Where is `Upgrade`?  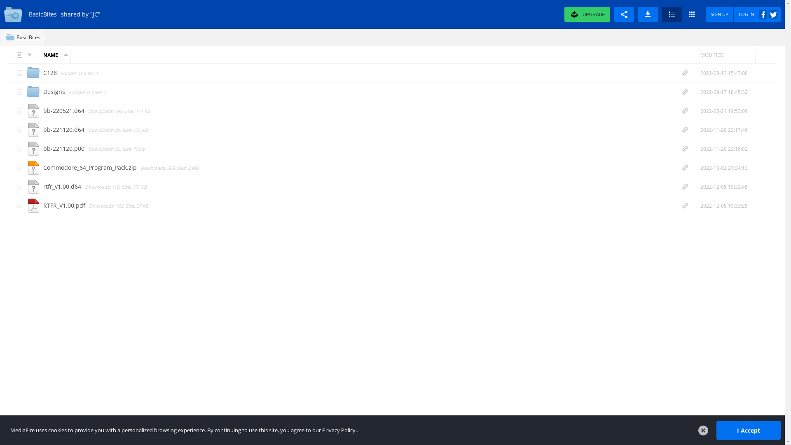 Upgrade is located at coordinates (580, 14).